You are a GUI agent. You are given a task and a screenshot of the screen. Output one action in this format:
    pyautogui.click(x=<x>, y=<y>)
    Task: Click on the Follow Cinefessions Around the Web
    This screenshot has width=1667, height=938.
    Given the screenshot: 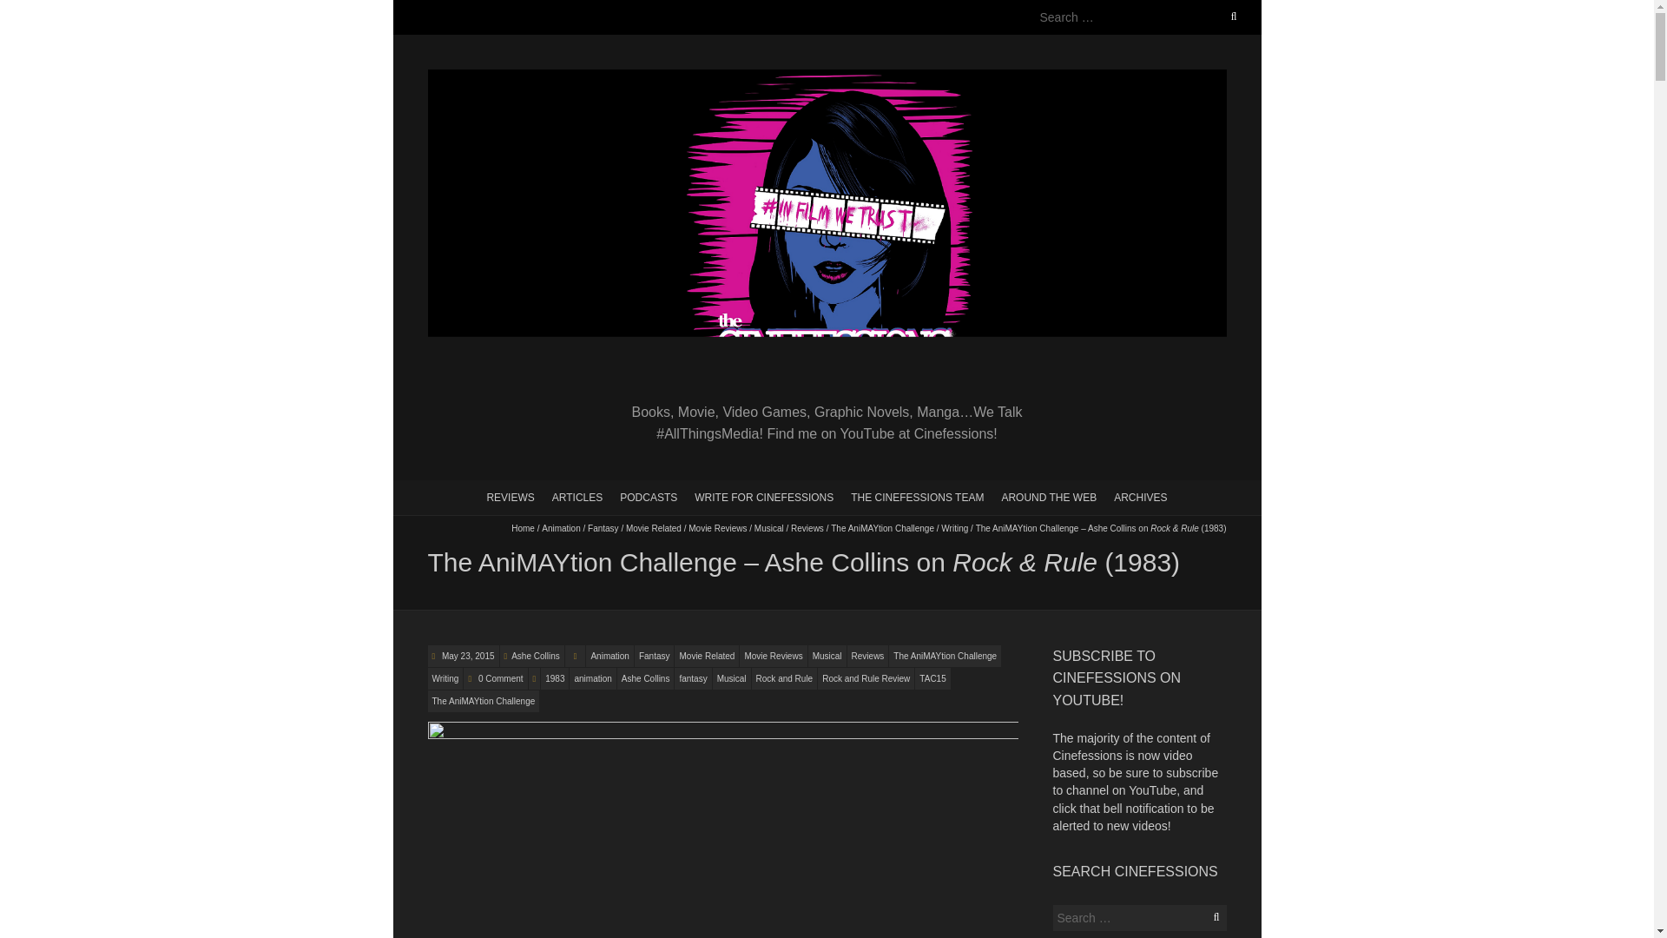 What is the action you would take?
    pyautogui.click(x=1048, y=496)
    